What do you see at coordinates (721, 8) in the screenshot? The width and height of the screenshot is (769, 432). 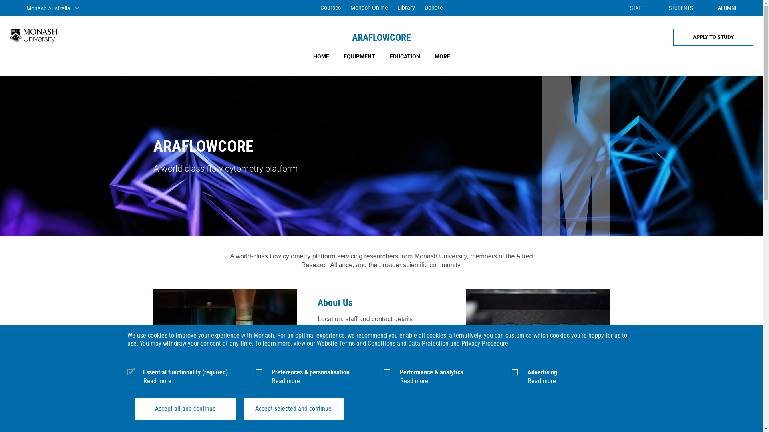 I see `ALUMNI` at bounding box center [721, 8].